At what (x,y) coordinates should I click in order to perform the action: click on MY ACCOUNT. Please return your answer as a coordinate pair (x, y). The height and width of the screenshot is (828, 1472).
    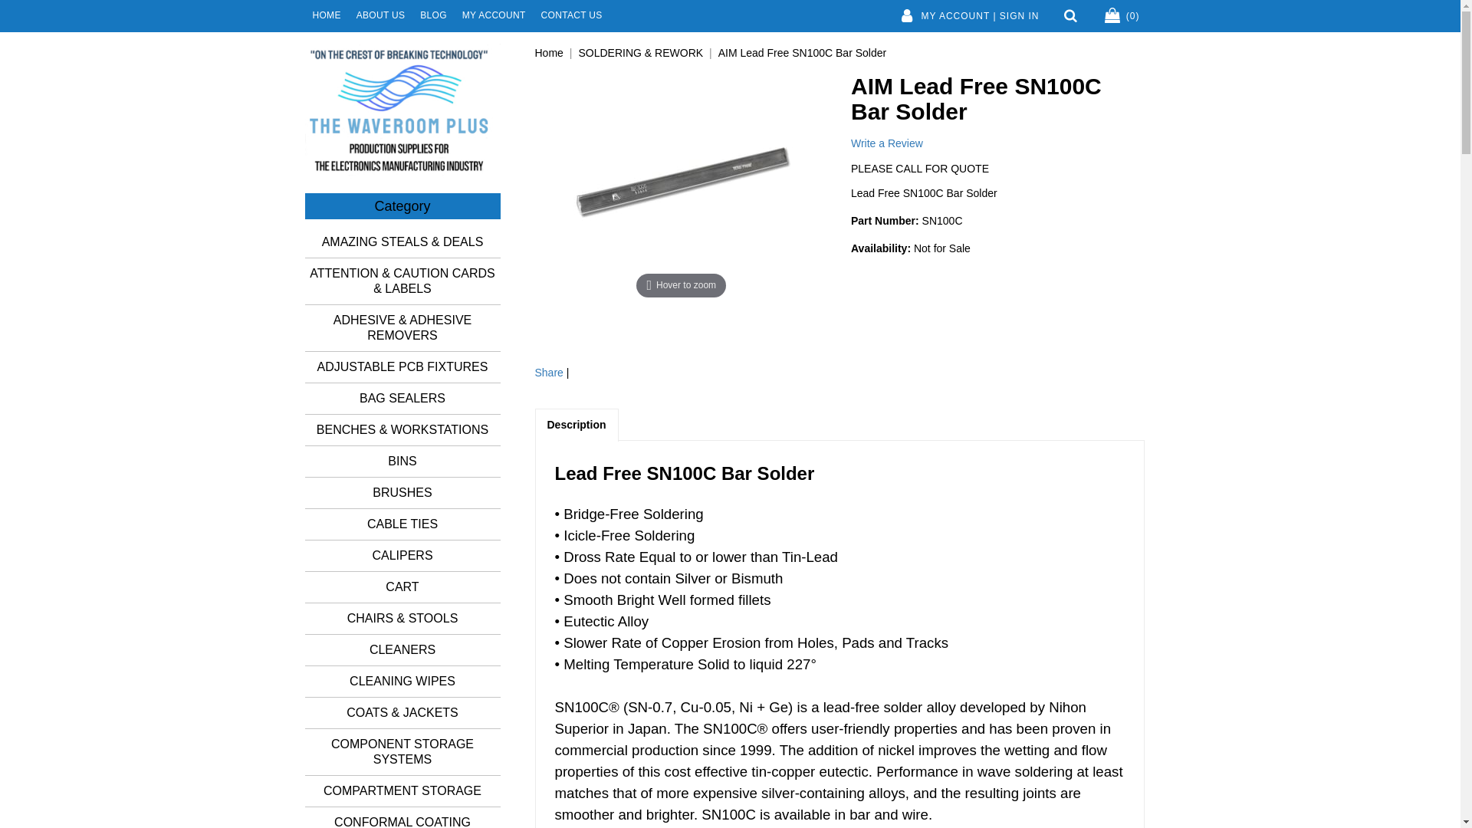
    Looking at the image, I should click on (494, 15).